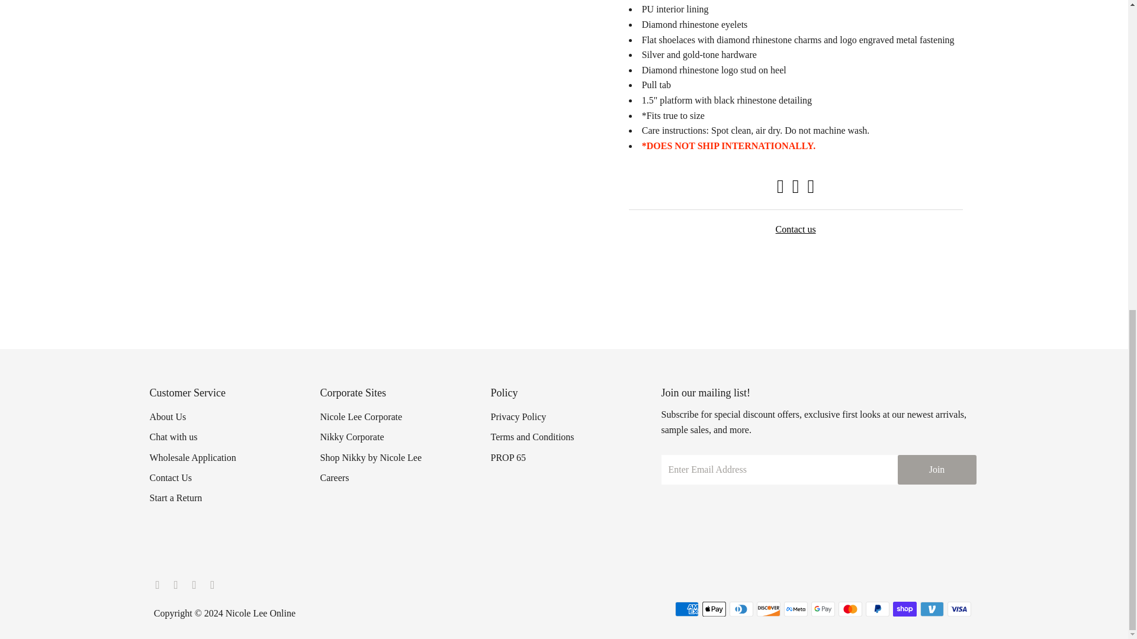 The image size is (1137, 639). Describe the element at coordinates (904, 609) in the screenshot. I see `Shop Pay` at that location.